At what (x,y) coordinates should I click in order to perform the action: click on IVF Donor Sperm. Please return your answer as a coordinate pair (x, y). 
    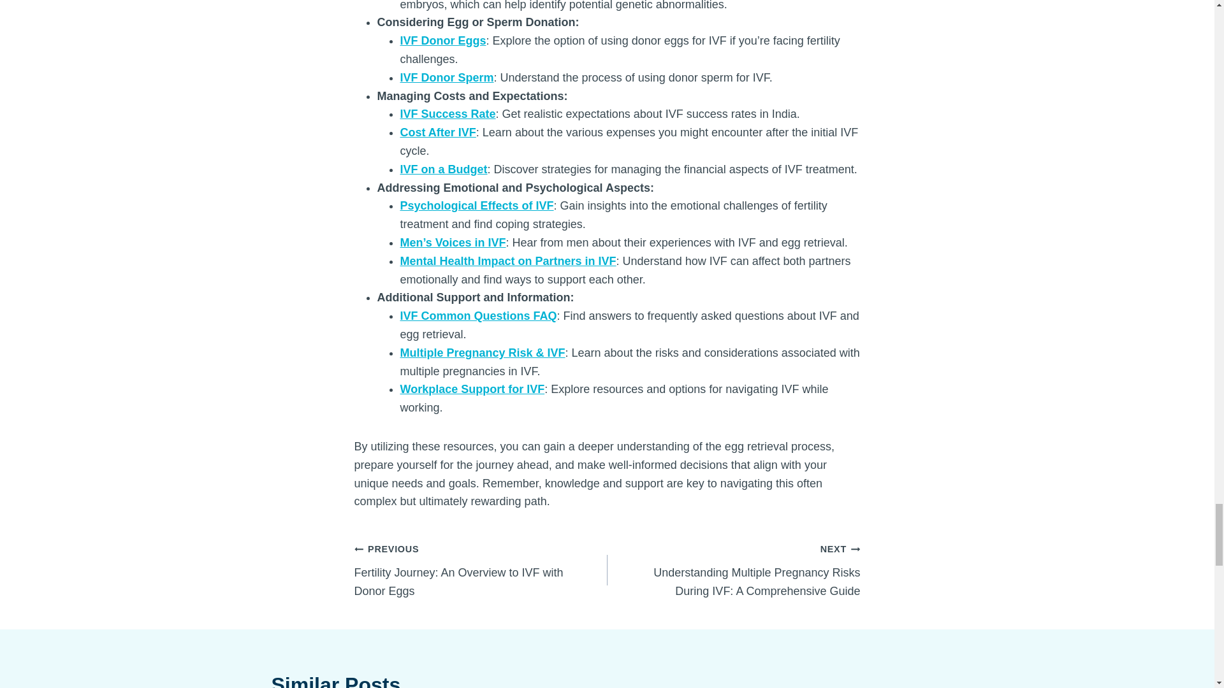
    Looking at the image, I should click on (447, 78).